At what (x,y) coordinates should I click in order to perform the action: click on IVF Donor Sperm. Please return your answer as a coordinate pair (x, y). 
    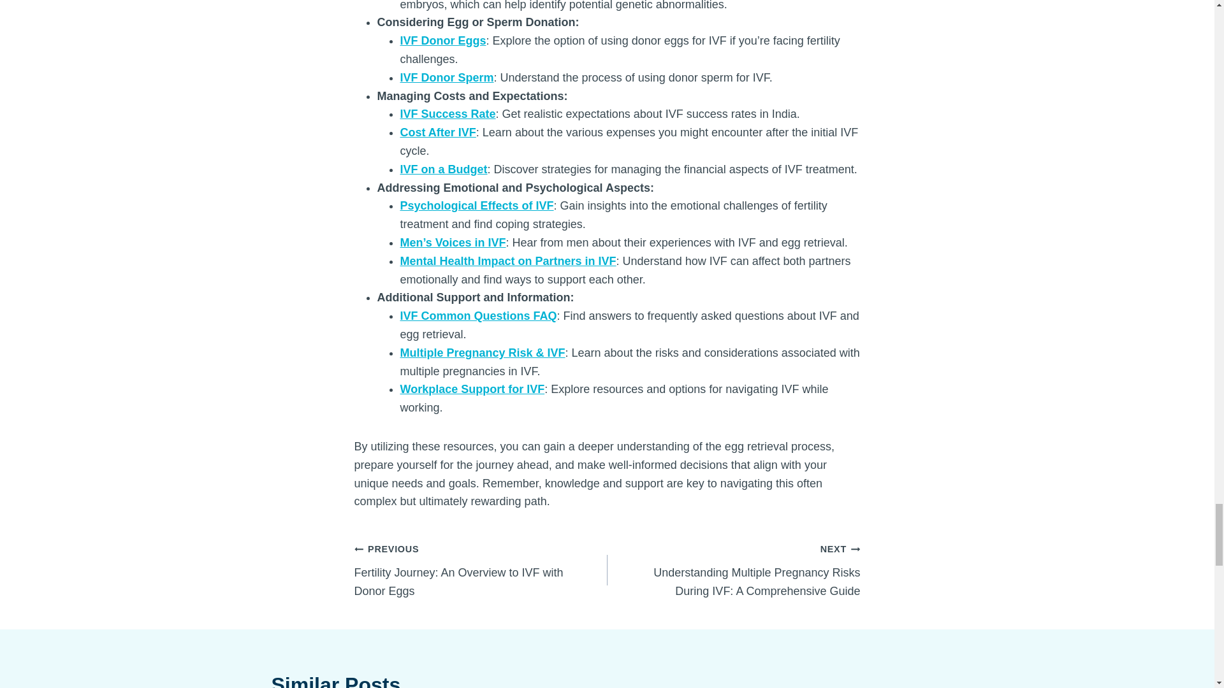
    Looking at the image, I should click on (447, 78).